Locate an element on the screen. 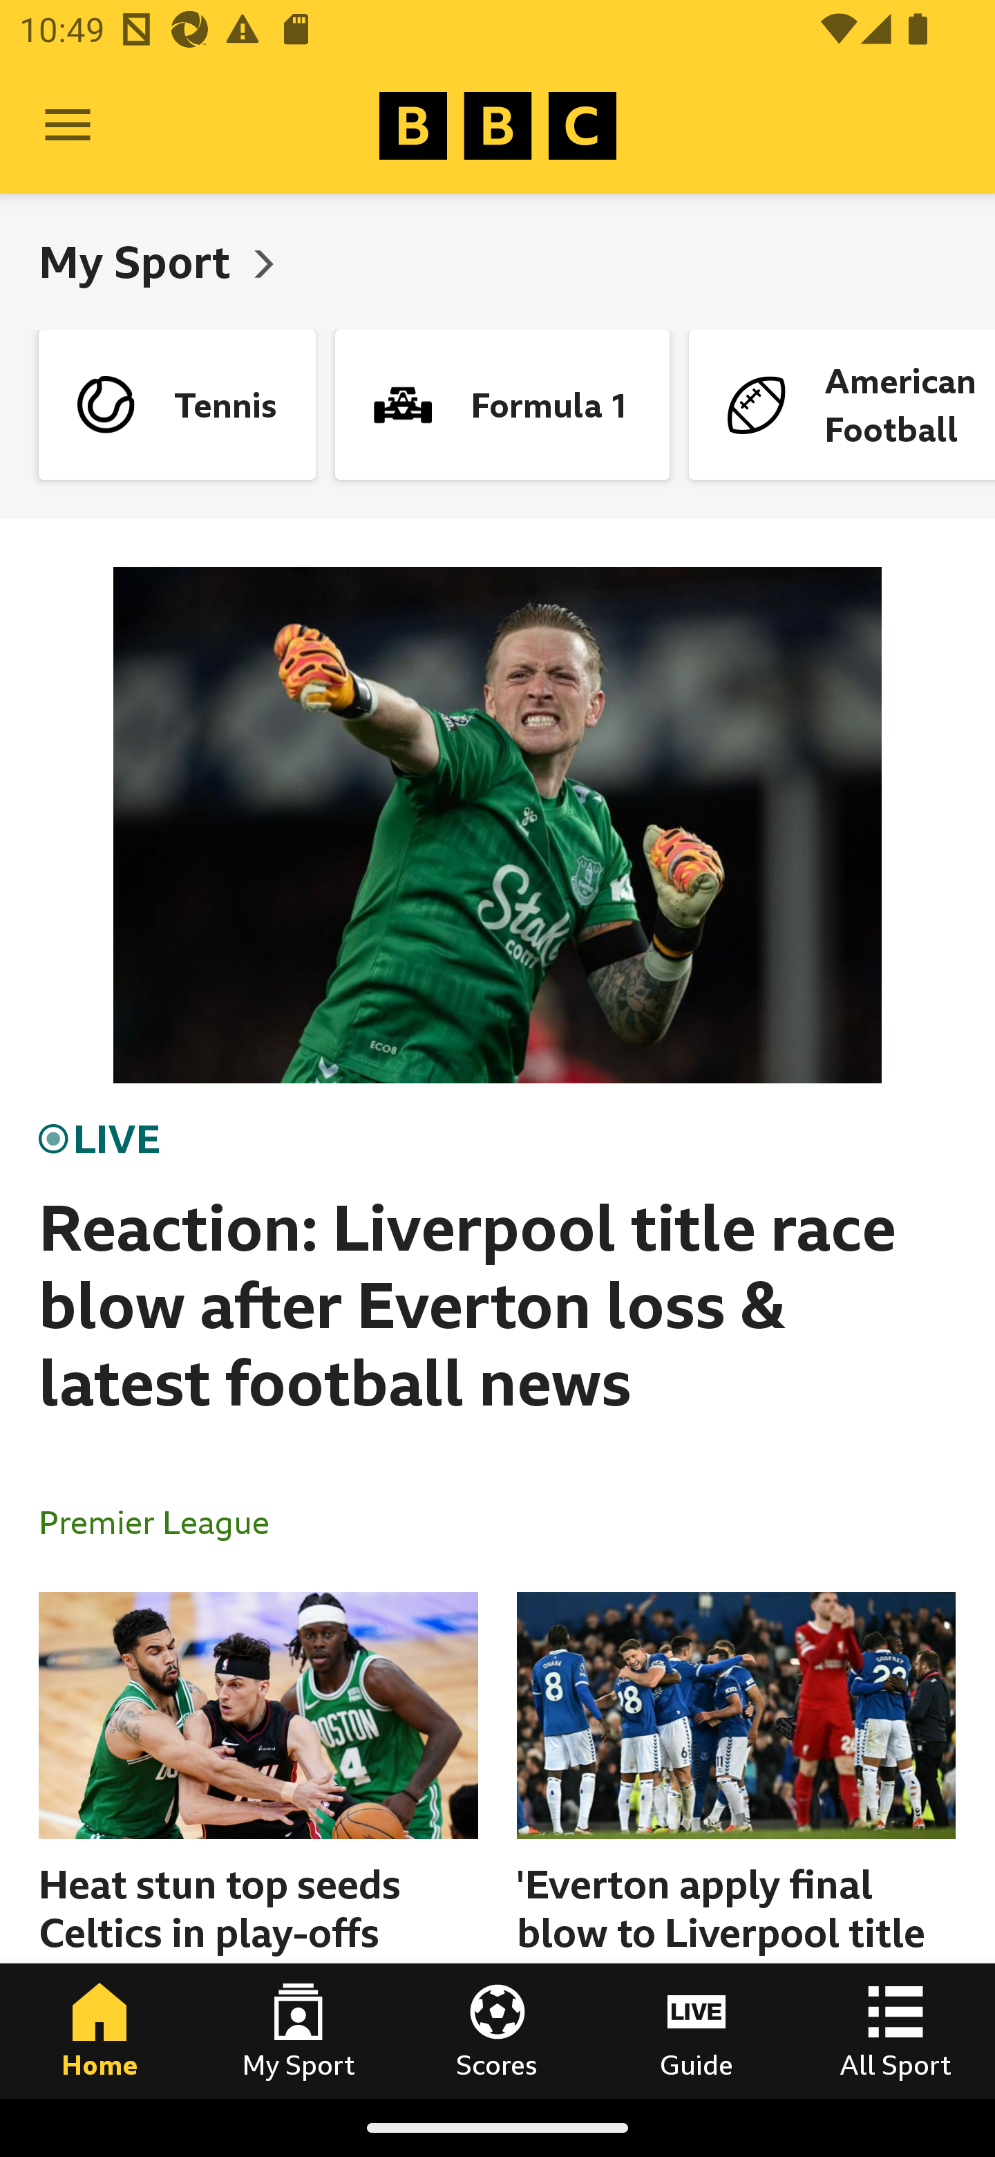 The image size is (995, 2157). Open Menu is located at coordinates (68, 126).